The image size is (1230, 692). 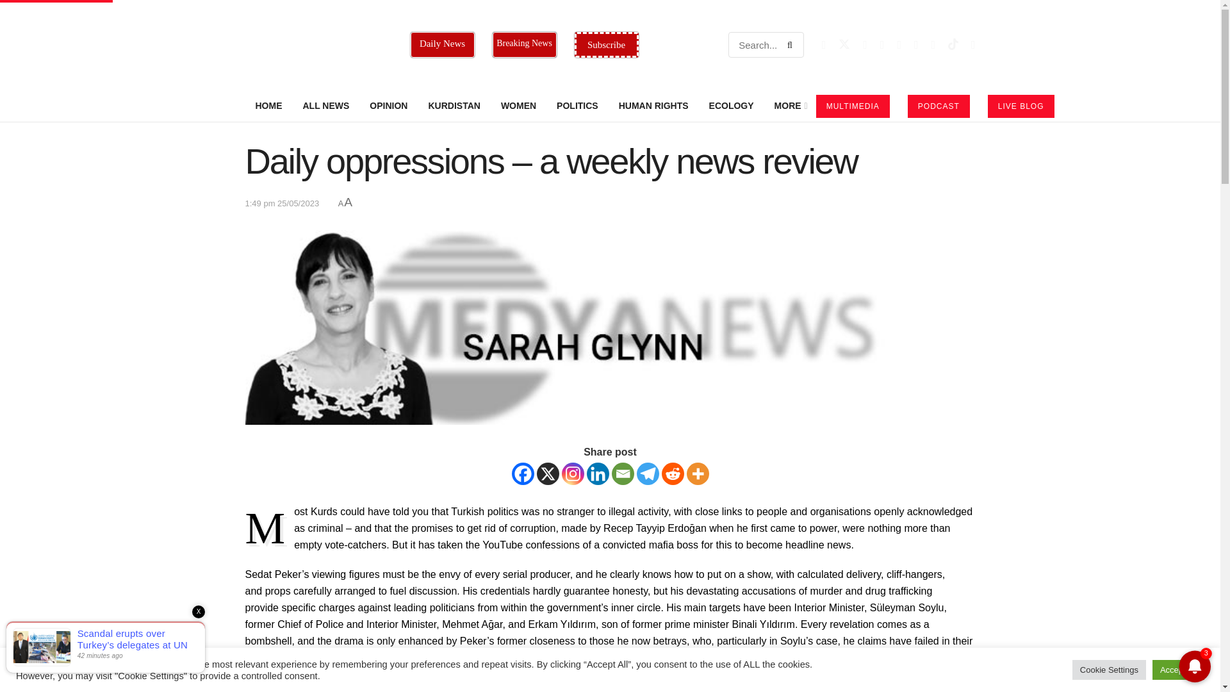 What do you see at coordinates (388, 106) in the screenshot?
I see `OPINION` at bounding box center [388, 106].